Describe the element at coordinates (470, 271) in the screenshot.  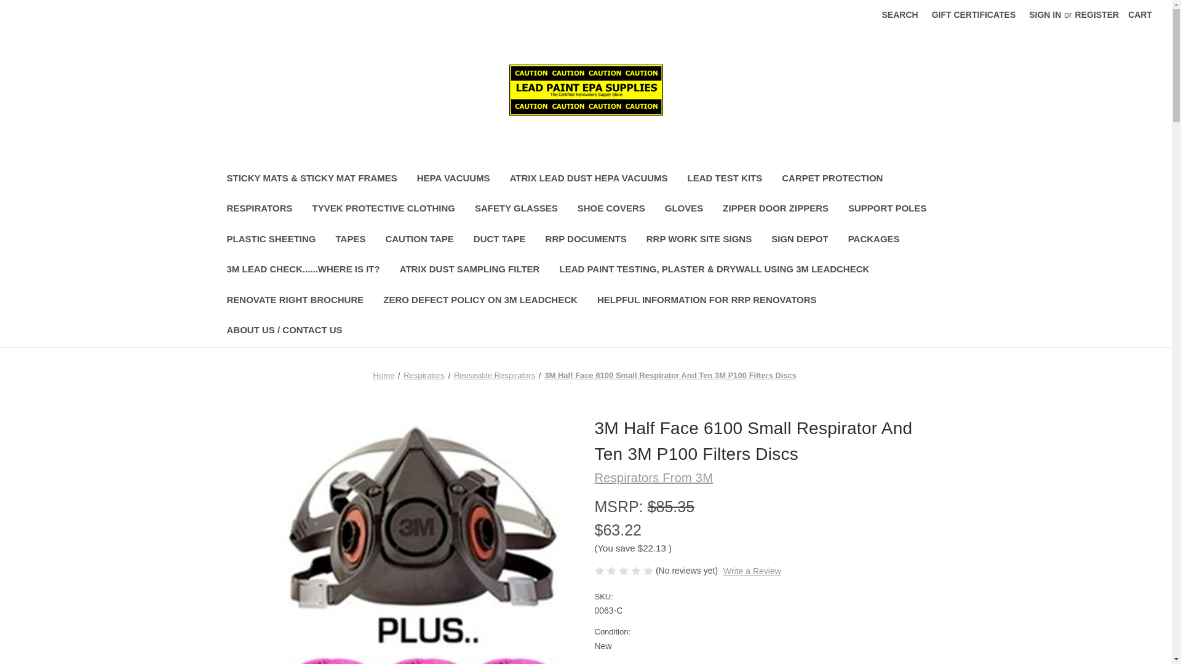
I see `ATRIX DUST SAMPLING FILTER` at that location.